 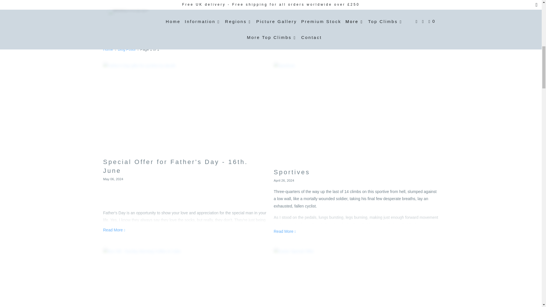 What do you see at coordinates (185, 109) in the screenshot?
I see `Special Offer for Father's Day - 16th. June` at bounding box center [185, 109].